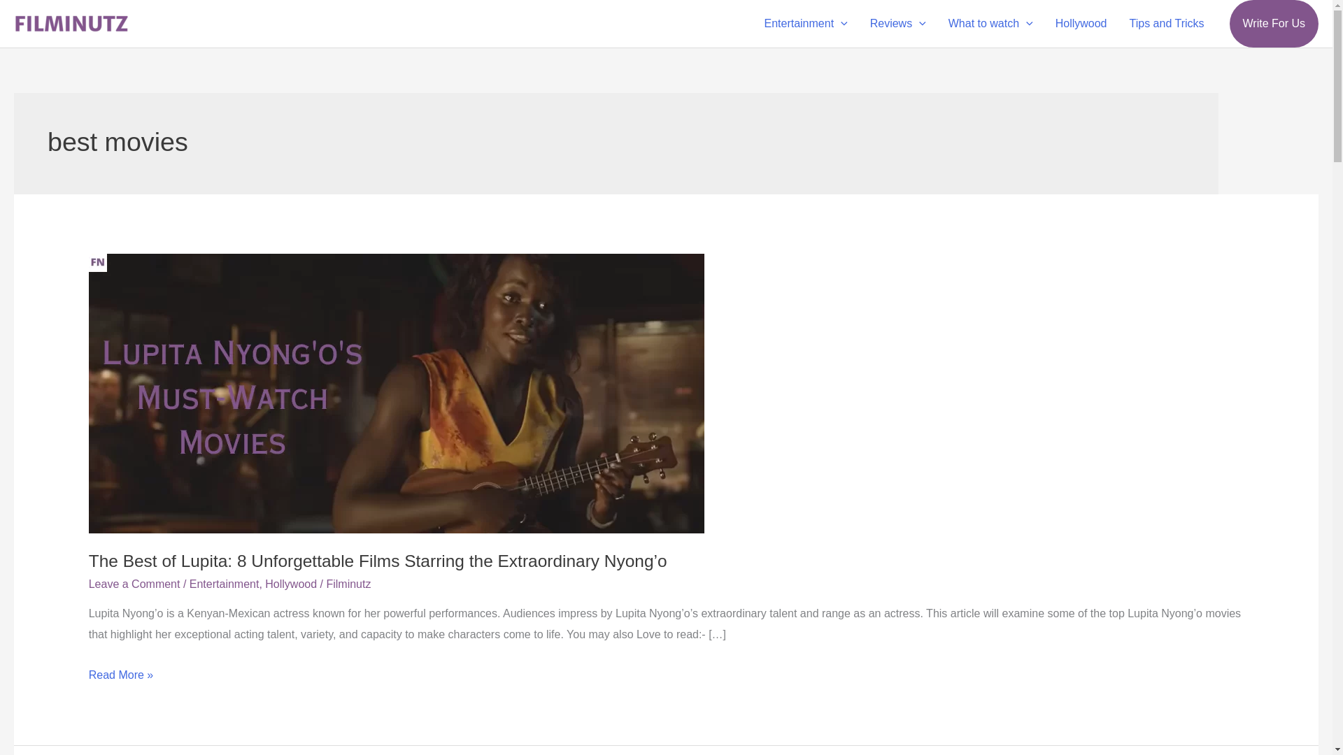  What do you see at coordinates (1081, 24) in the screenshot?
I see `Hollywood` at bounding box center [1081, 24].